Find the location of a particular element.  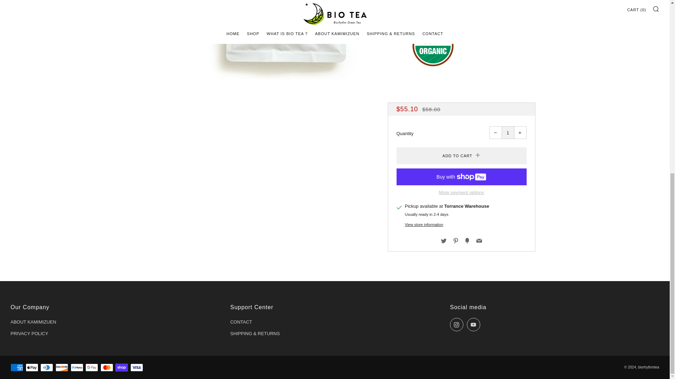

More payment options is located at coordinates (461, 193).